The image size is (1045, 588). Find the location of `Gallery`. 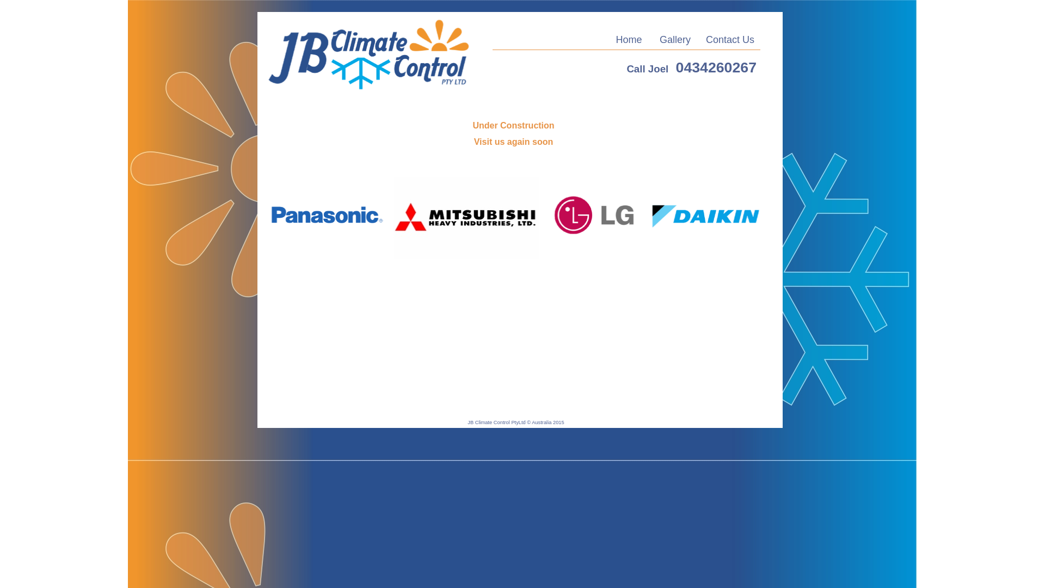

Gallery is located at coordinates (675, 41).